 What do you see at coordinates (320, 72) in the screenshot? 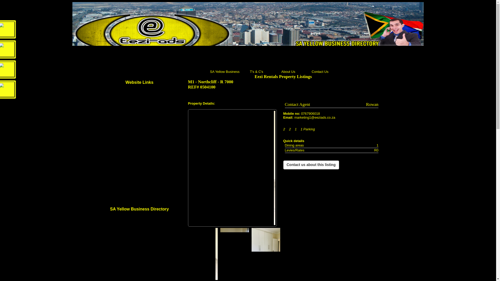
I see `Contact Us` at bounding box center [320, 72].